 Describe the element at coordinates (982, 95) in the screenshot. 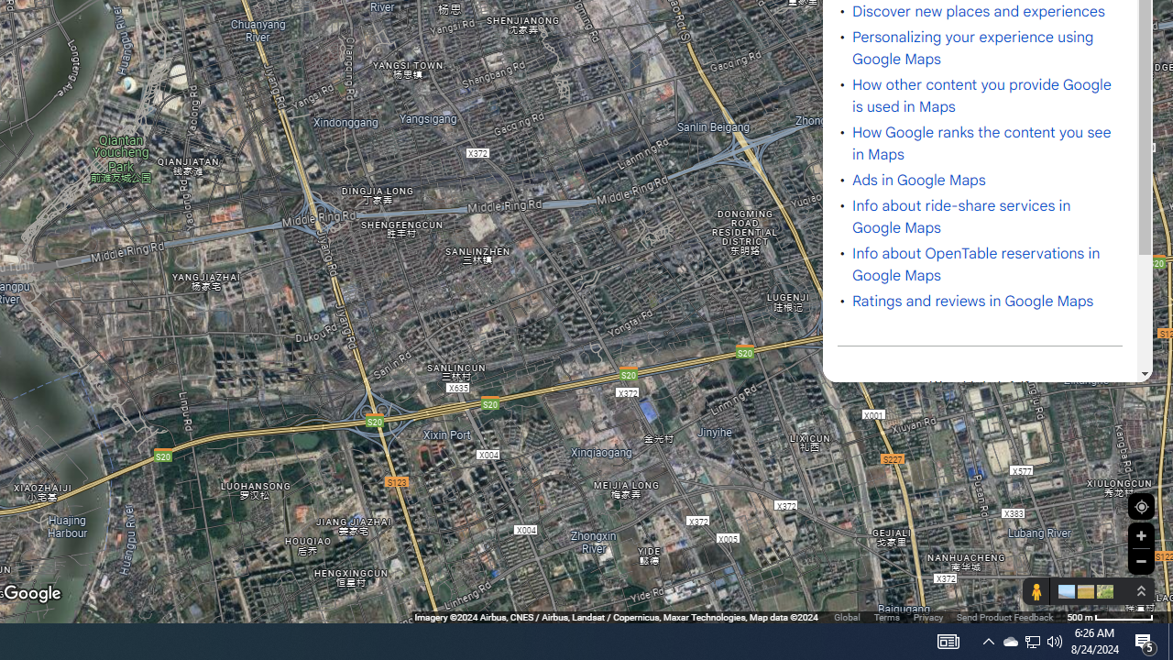

I see `How other content you provide Google is used in Maps` at that location.